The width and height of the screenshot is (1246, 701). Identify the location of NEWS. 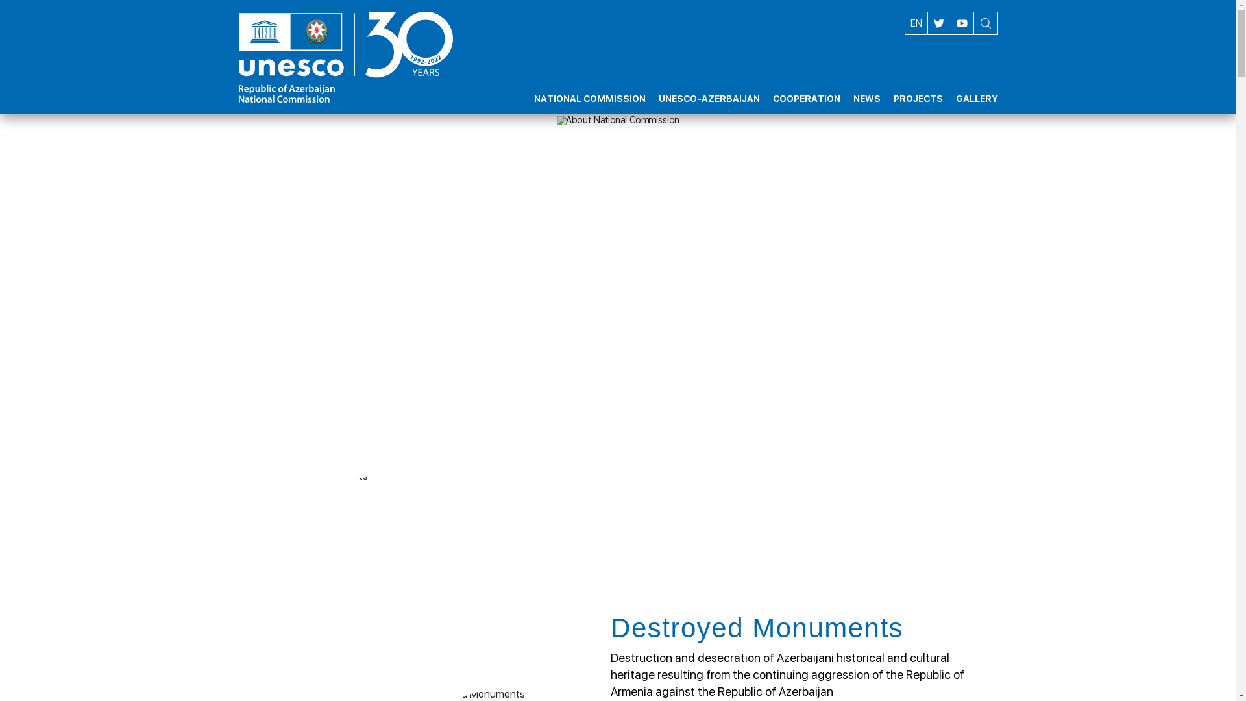
(866, 88).